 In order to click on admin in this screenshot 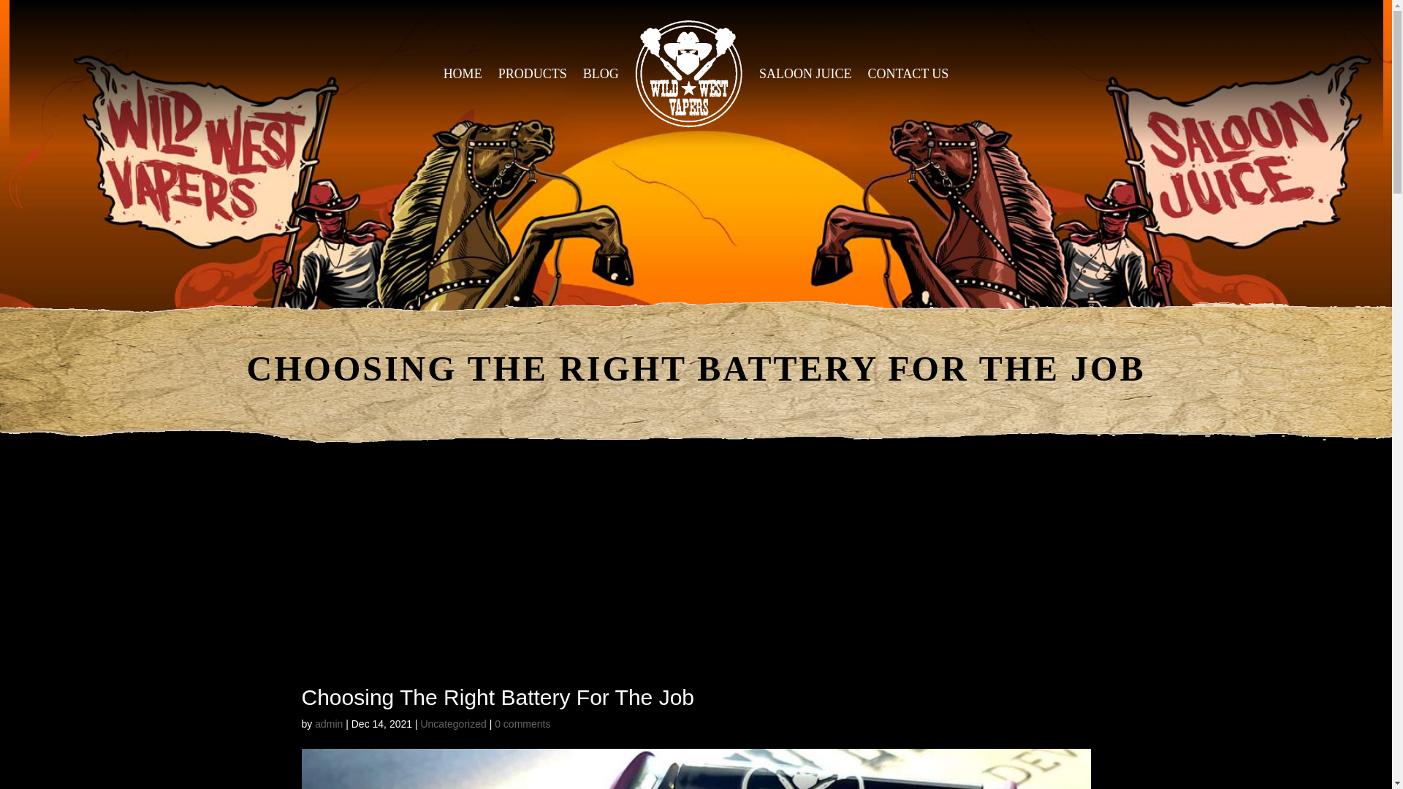, I will do `click(328, 723)`.